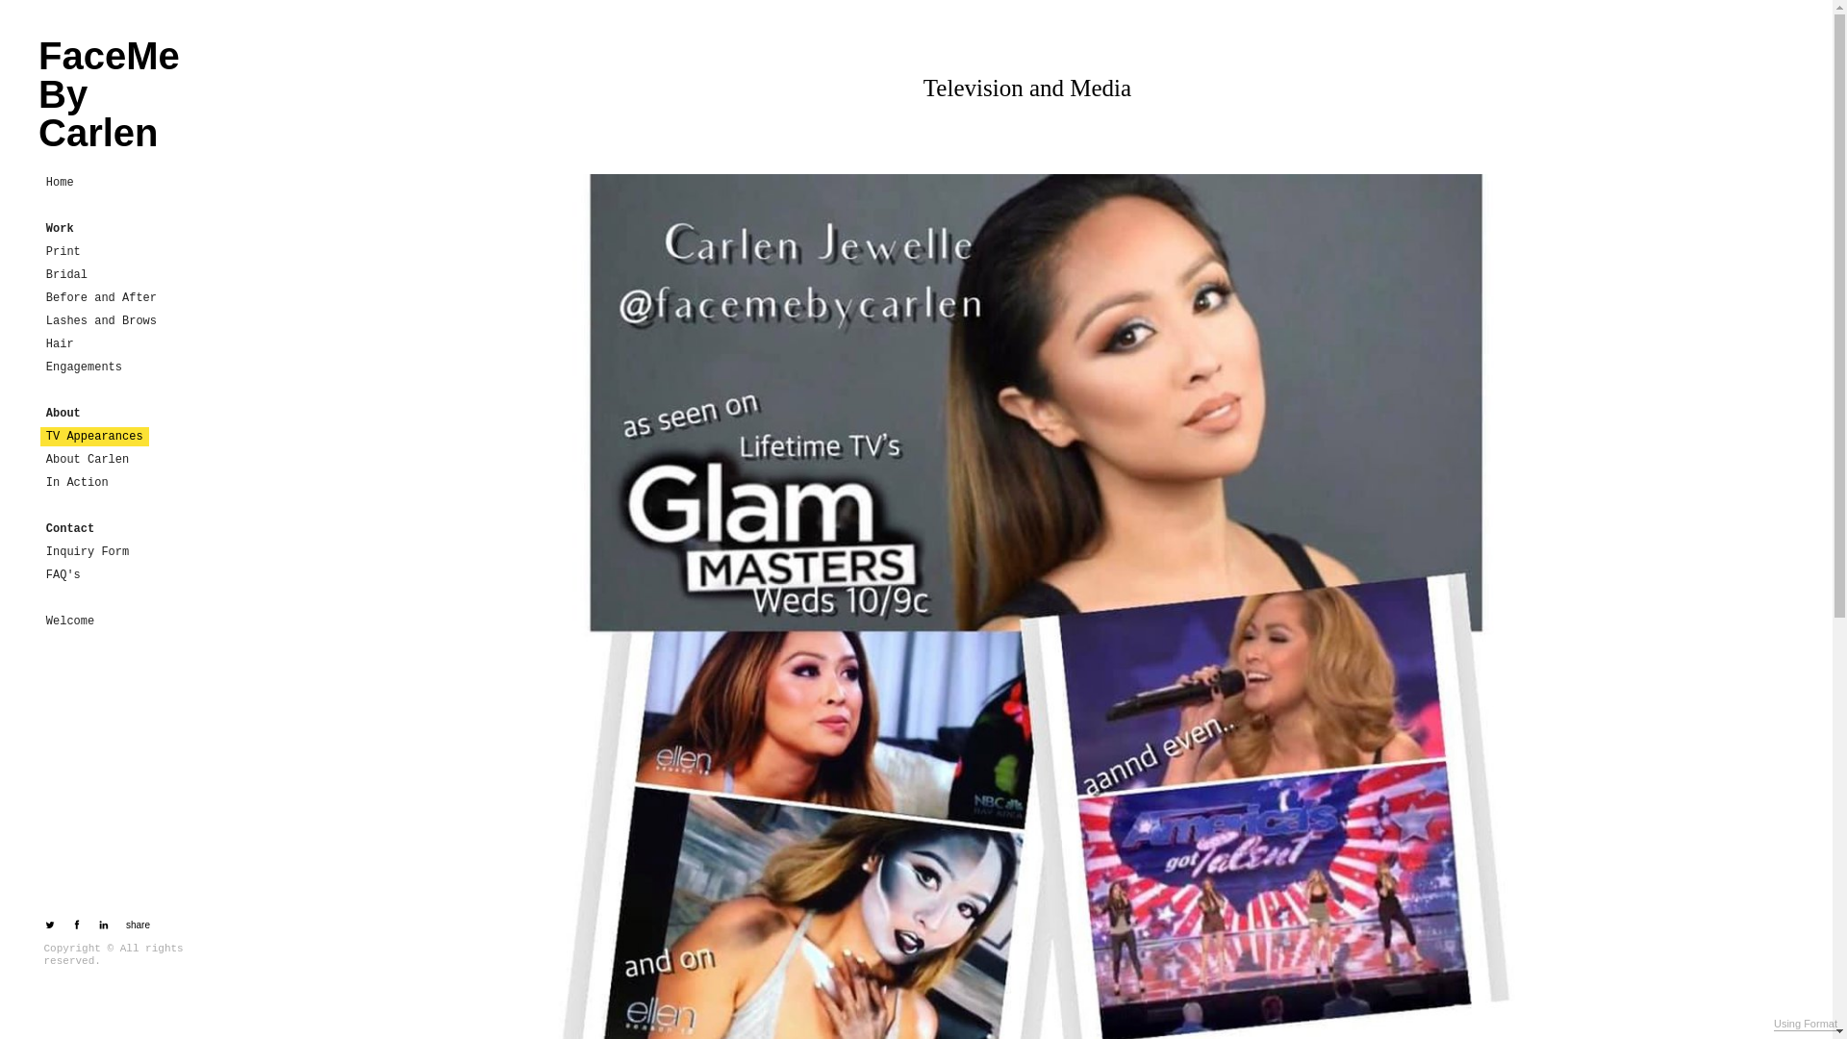 This screenshot has width=1847, height=1039. I want to click on About Carlen, so click(88, 460).